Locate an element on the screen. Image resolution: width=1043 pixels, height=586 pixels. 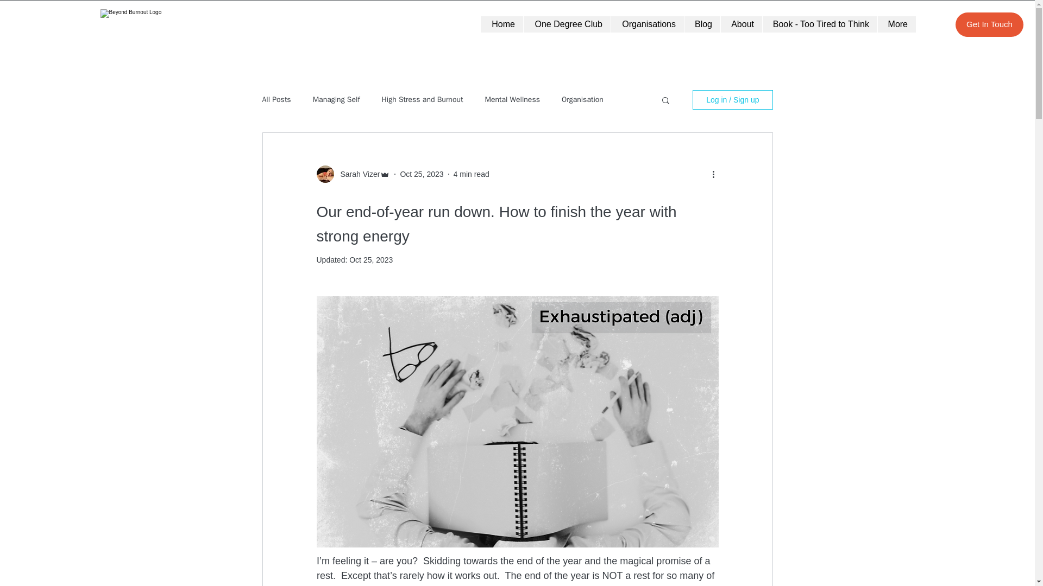
Organisation is located at coordinates (582, 100).